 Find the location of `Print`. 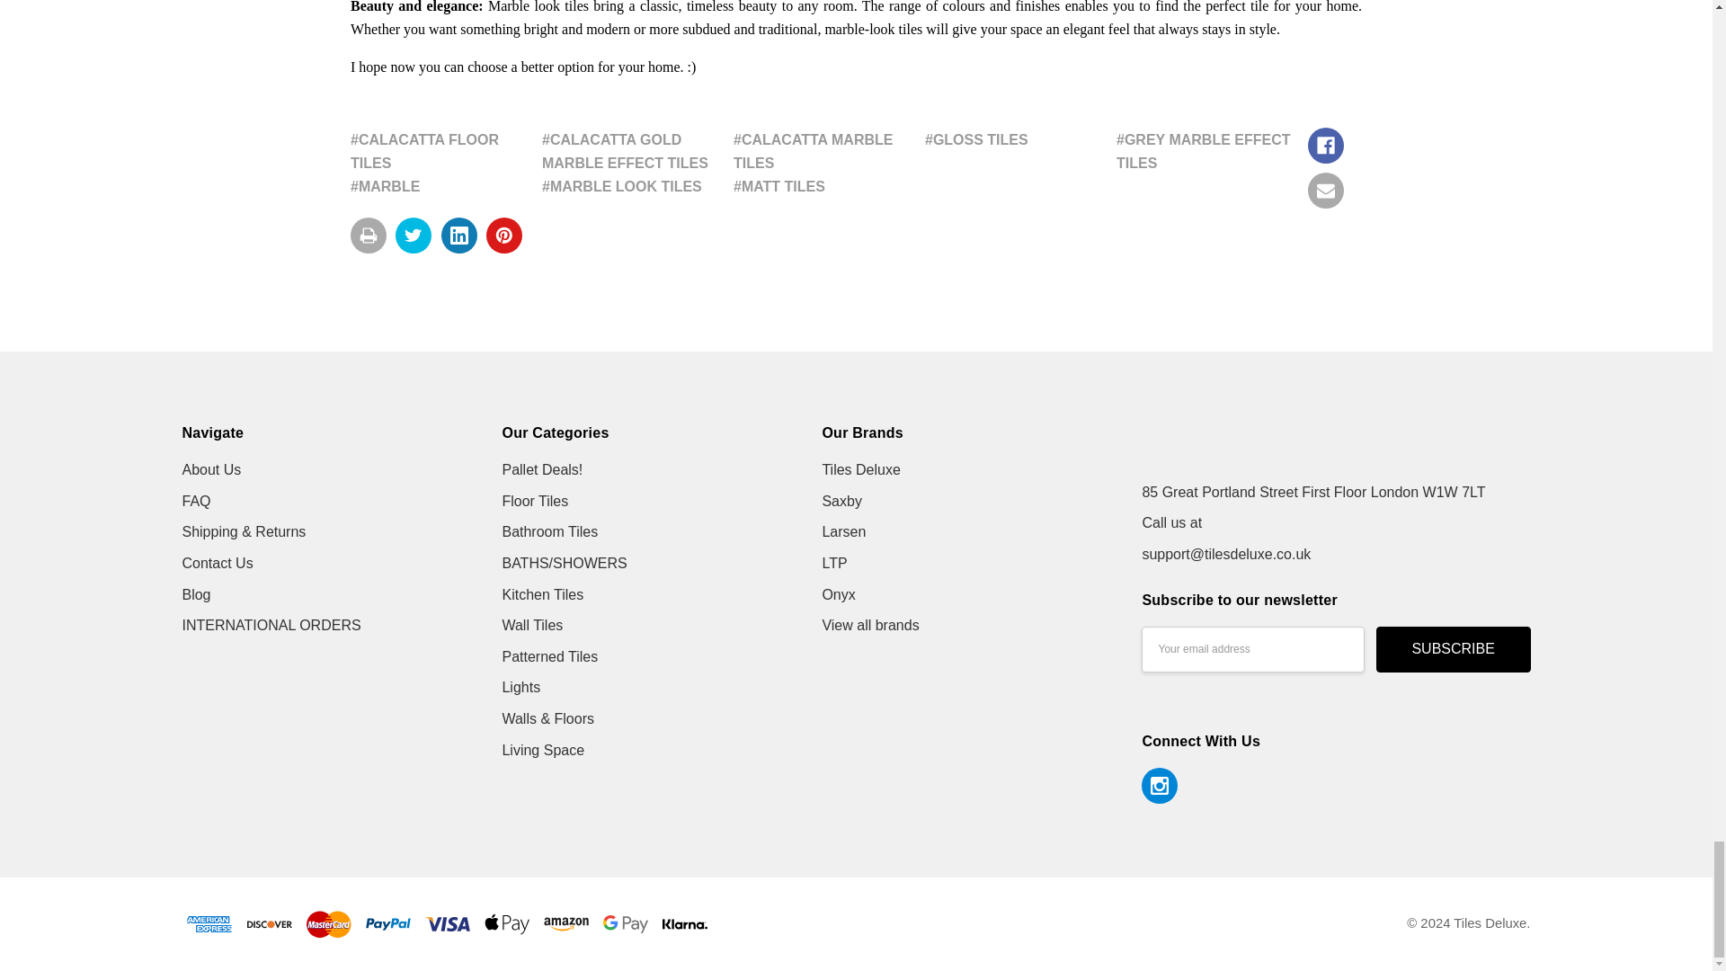

Print is located at coordinates (369, 235).